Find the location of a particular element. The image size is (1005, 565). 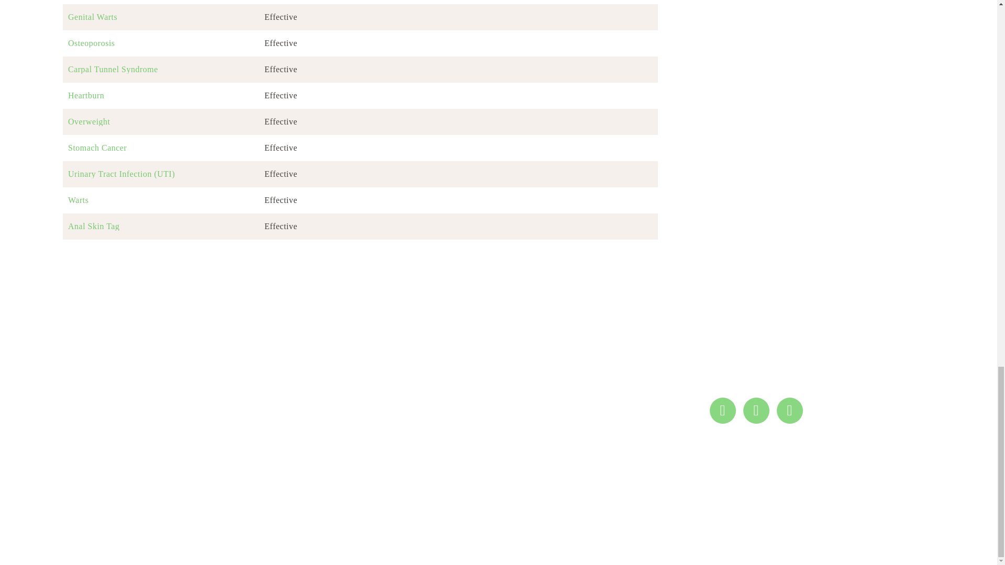

About Us is located at coordinates (521, 406).